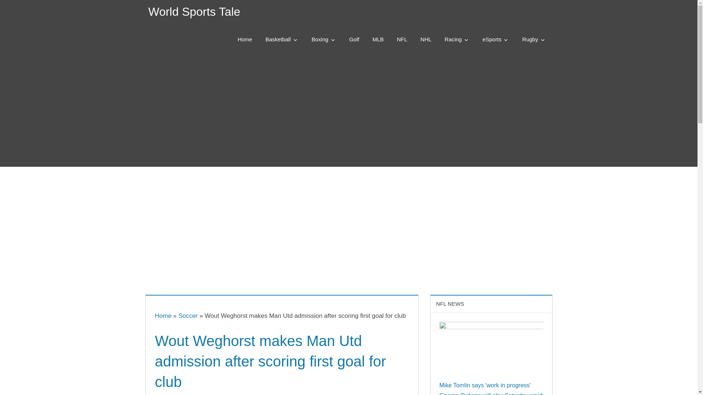 This screenshot has height=395, width=703. What do you see at coordinates (188, 316) in the screenshot?
I see `Soccer` at bounding box center [188, 316].